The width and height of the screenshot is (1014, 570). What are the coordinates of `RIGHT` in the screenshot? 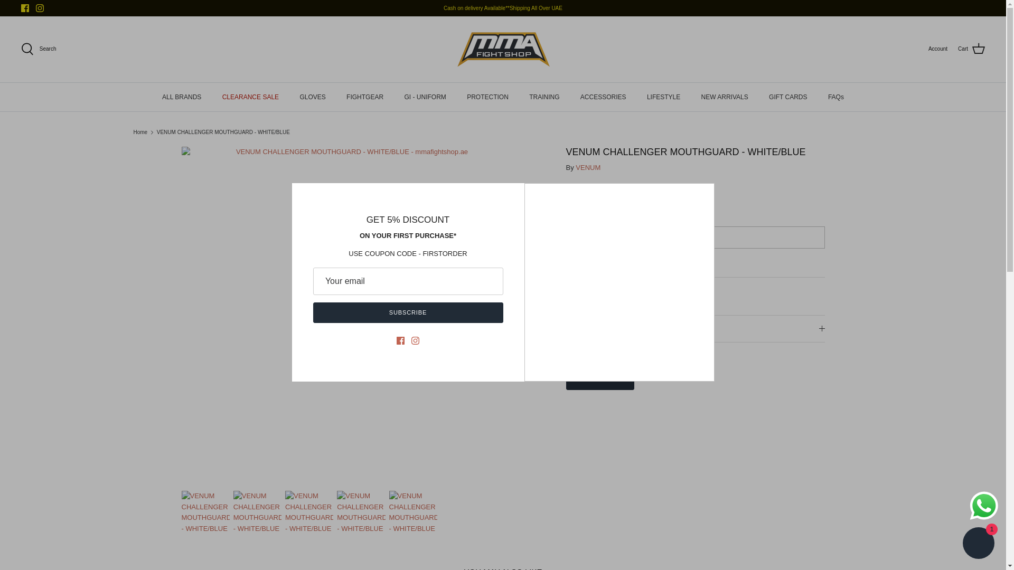 It's located at (503, 312).